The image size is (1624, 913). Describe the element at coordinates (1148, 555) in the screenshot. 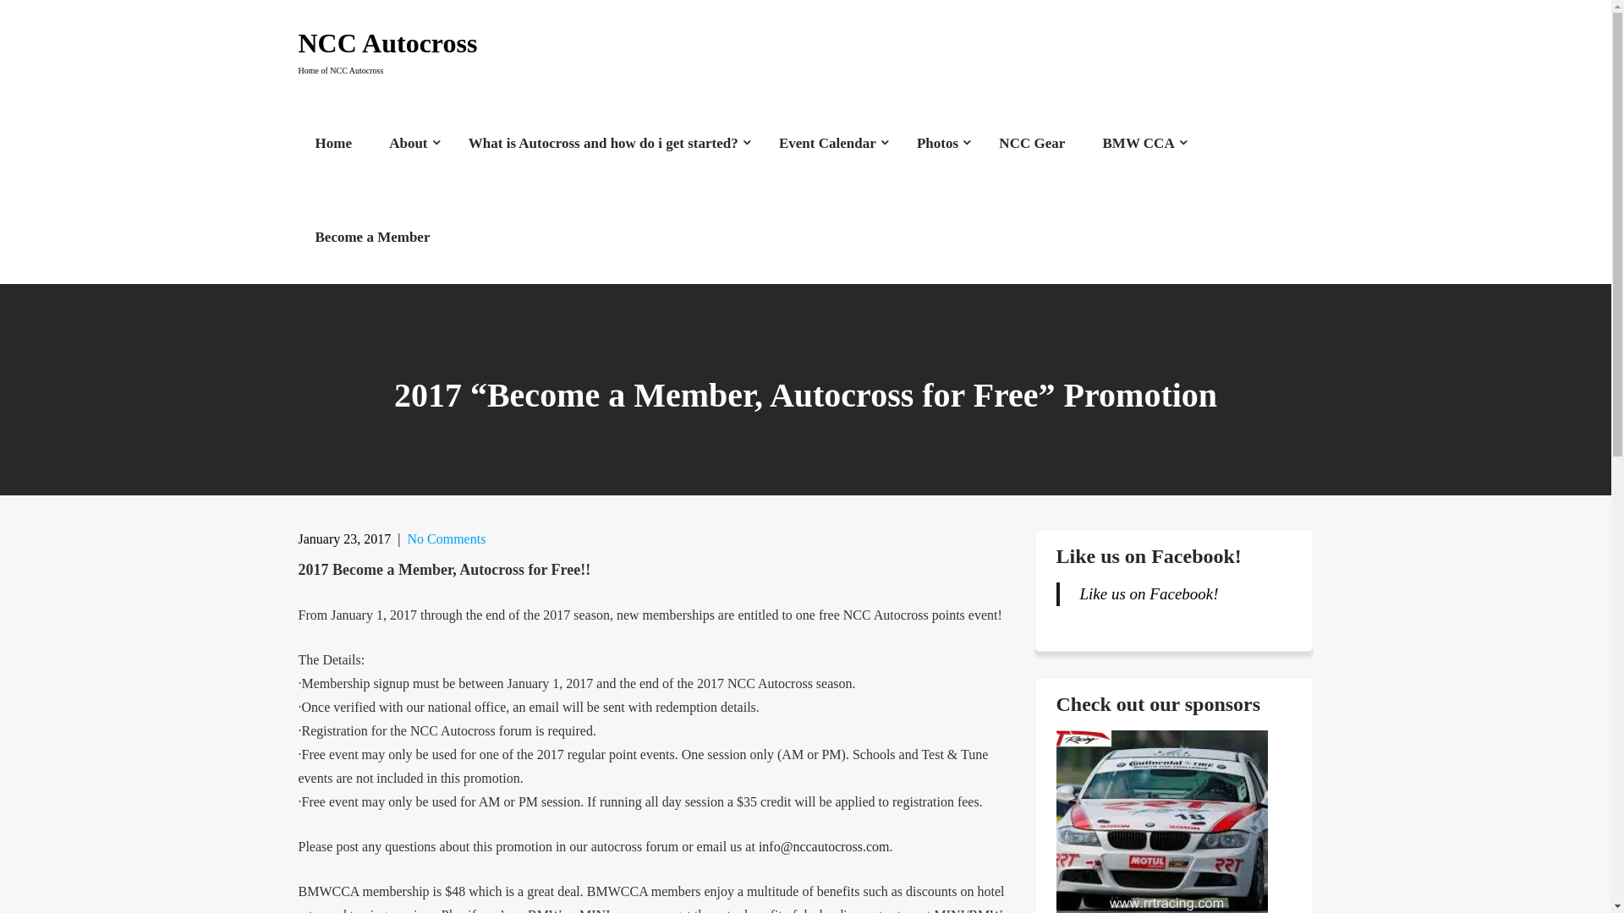

I see `Like us on Facebook!` at that location.